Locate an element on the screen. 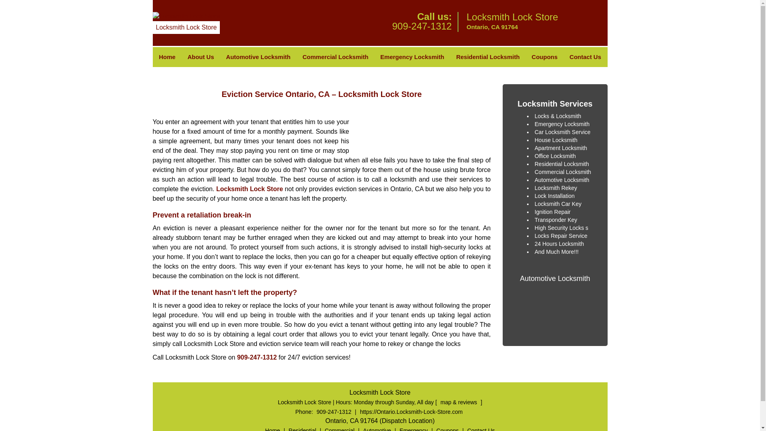 The width and height of the screenshot is (766, 431). About Us is located at coordinates (201, 57).